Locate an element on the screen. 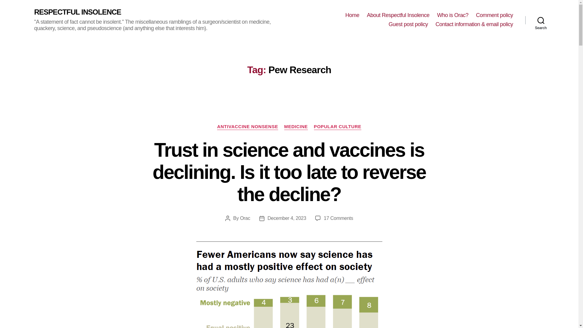 The image size is (583, 328). Who is Orac? is located at coordinates (452, 15).